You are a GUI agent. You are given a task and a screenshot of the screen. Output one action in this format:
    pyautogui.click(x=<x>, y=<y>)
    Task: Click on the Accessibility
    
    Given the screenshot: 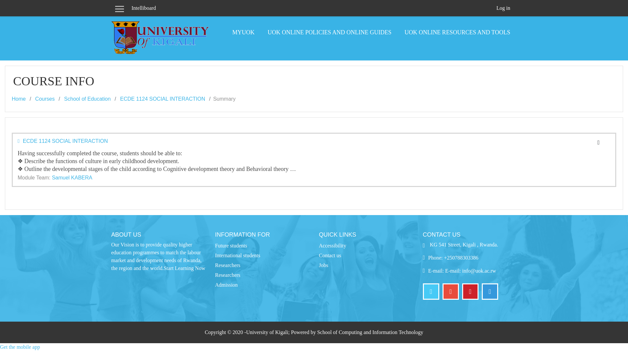 What is the action you would take?
    pyautogui.click(x=333, y=246)
    